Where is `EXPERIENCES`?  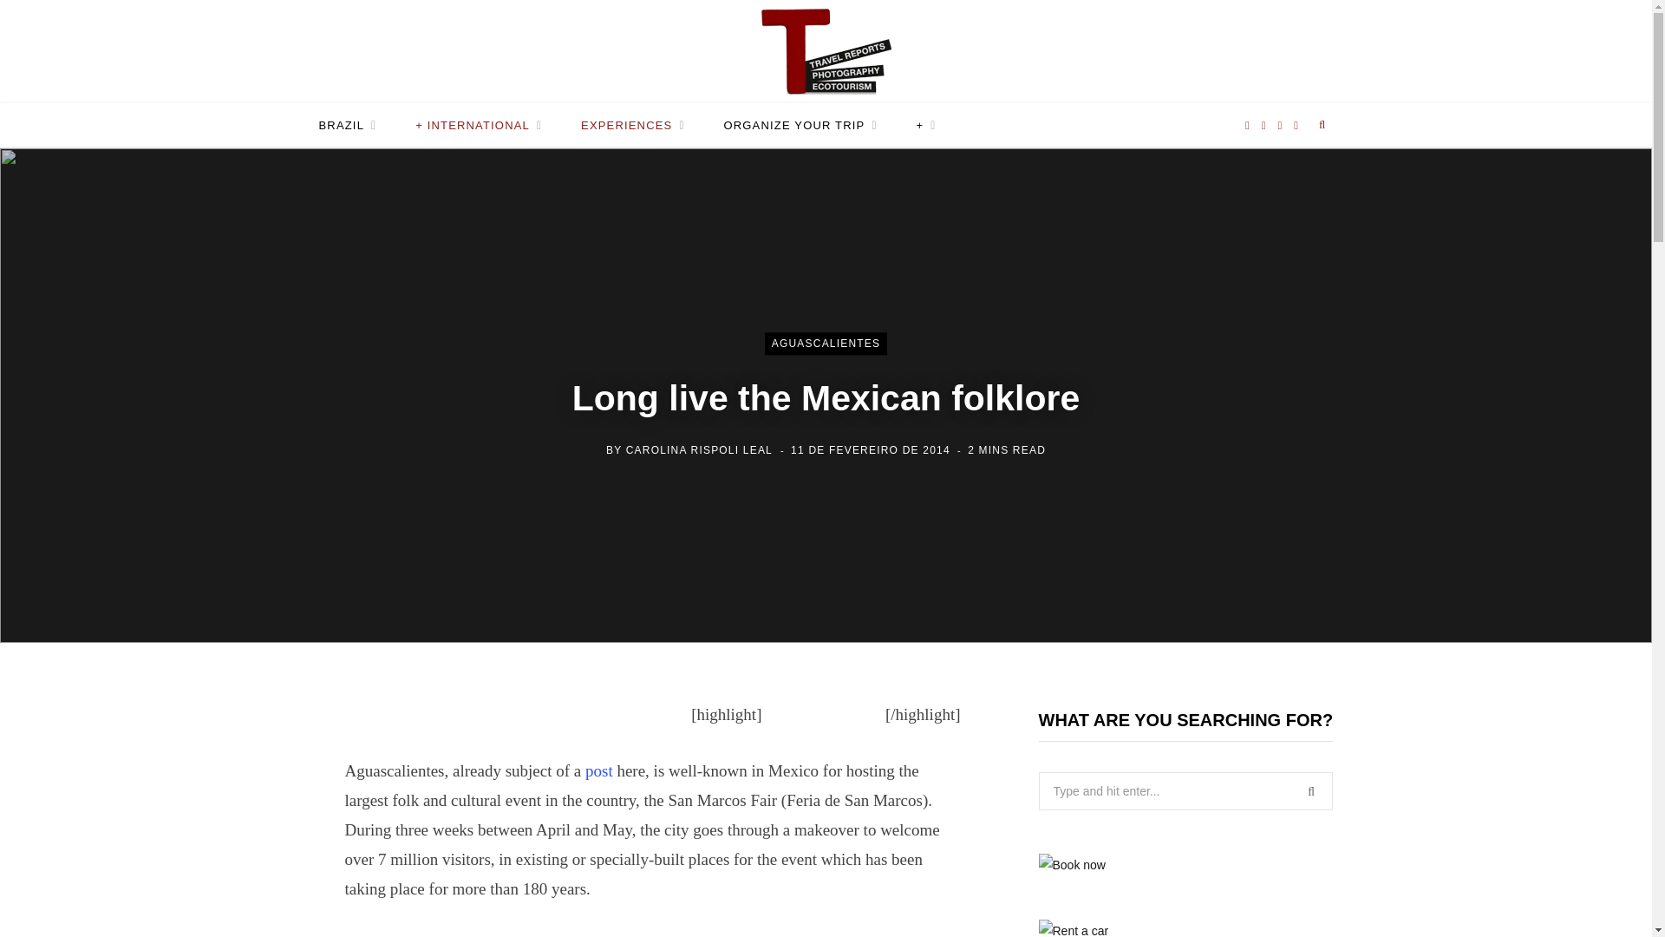
EXPERIENCES is located at coordinates (633, 125).